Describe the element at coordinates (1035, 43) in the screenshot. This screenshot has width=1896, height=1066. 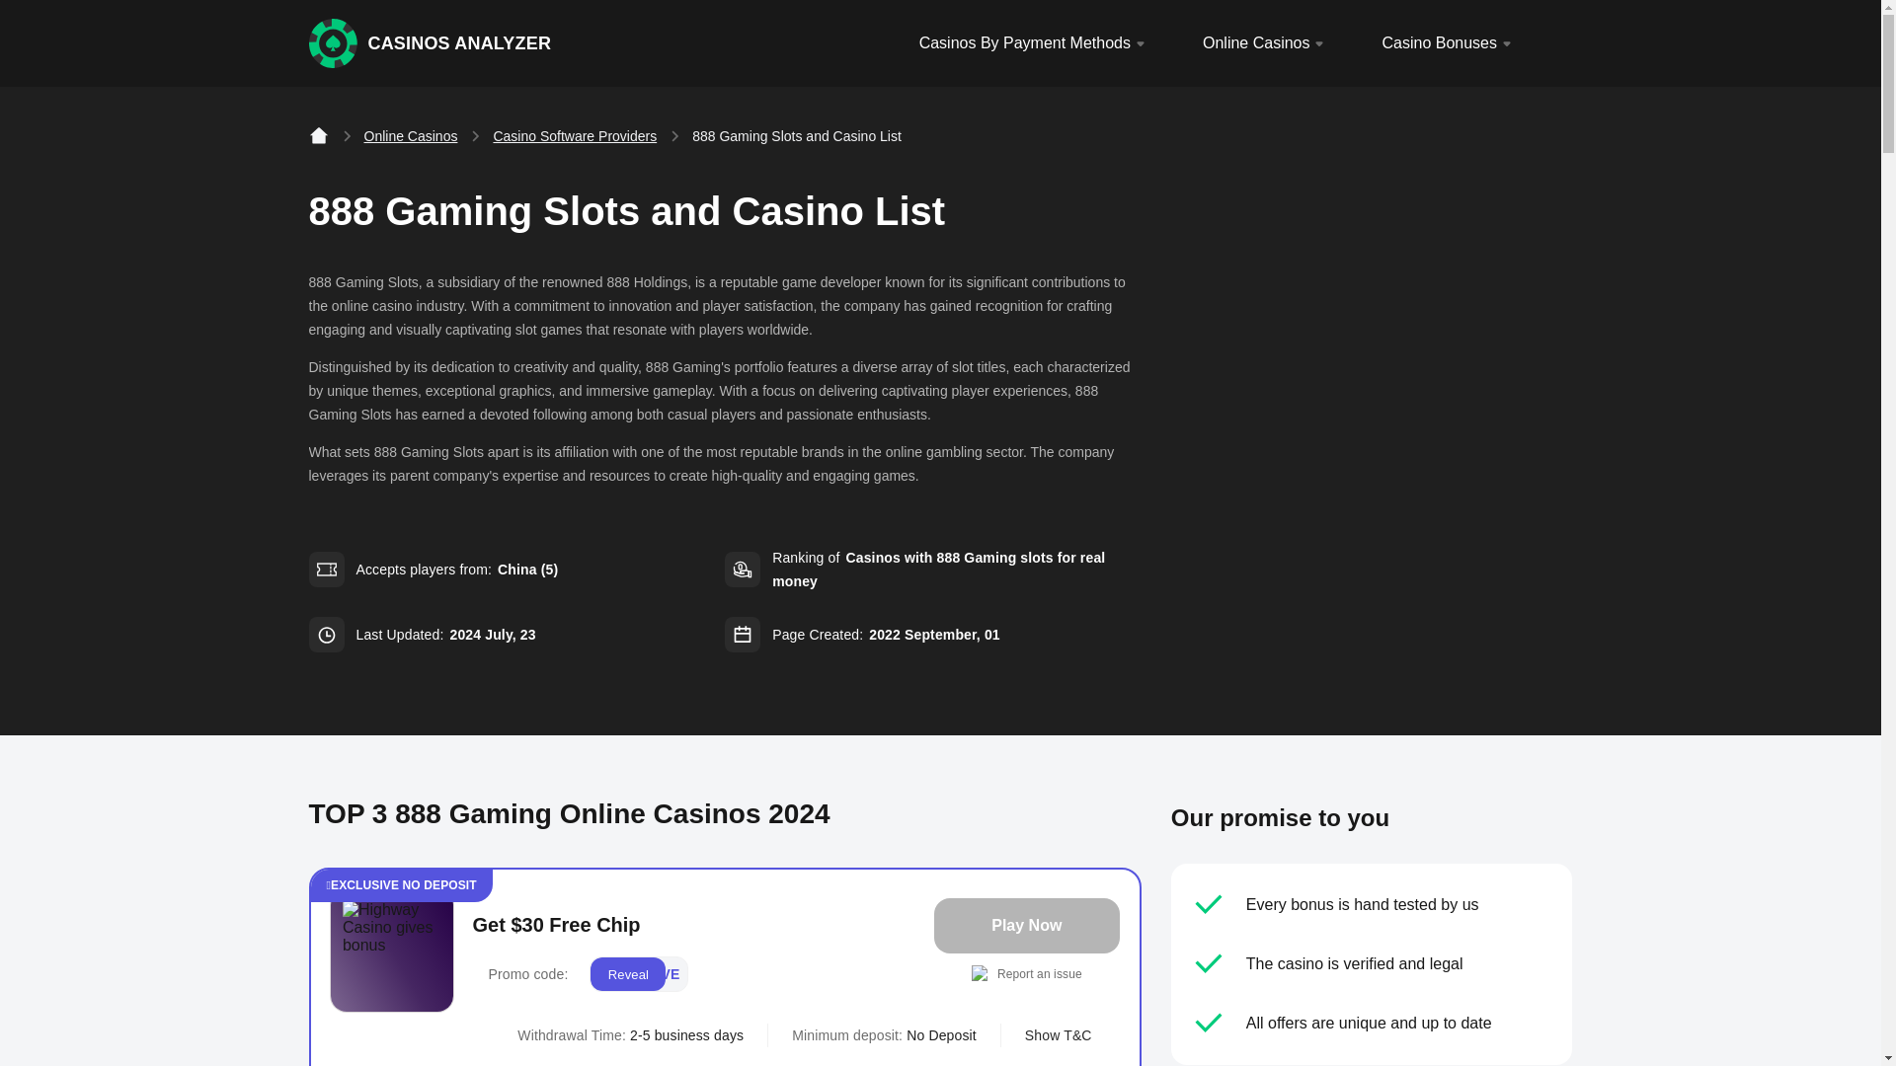
I see `Casinos By Payment Methods` at that location.